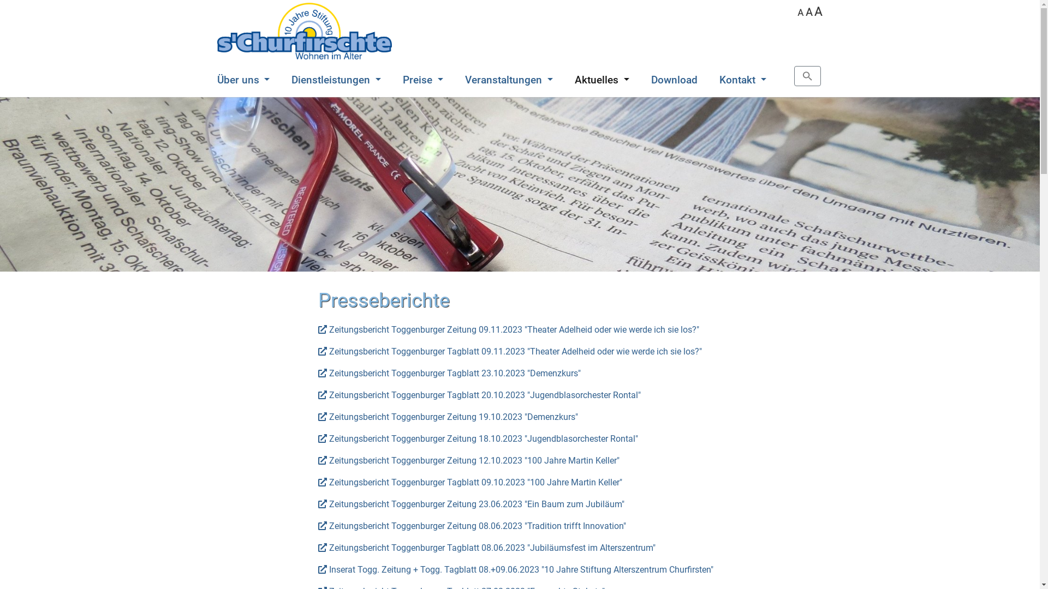 The height and width of the screenshot is (589, 1048). Describe the element at coordinates (448, 417) in the screenshot. I see `Zeitungsbericht Toggenburger Zeitung 19.10.2023 "Demenzkurs"` at that location.